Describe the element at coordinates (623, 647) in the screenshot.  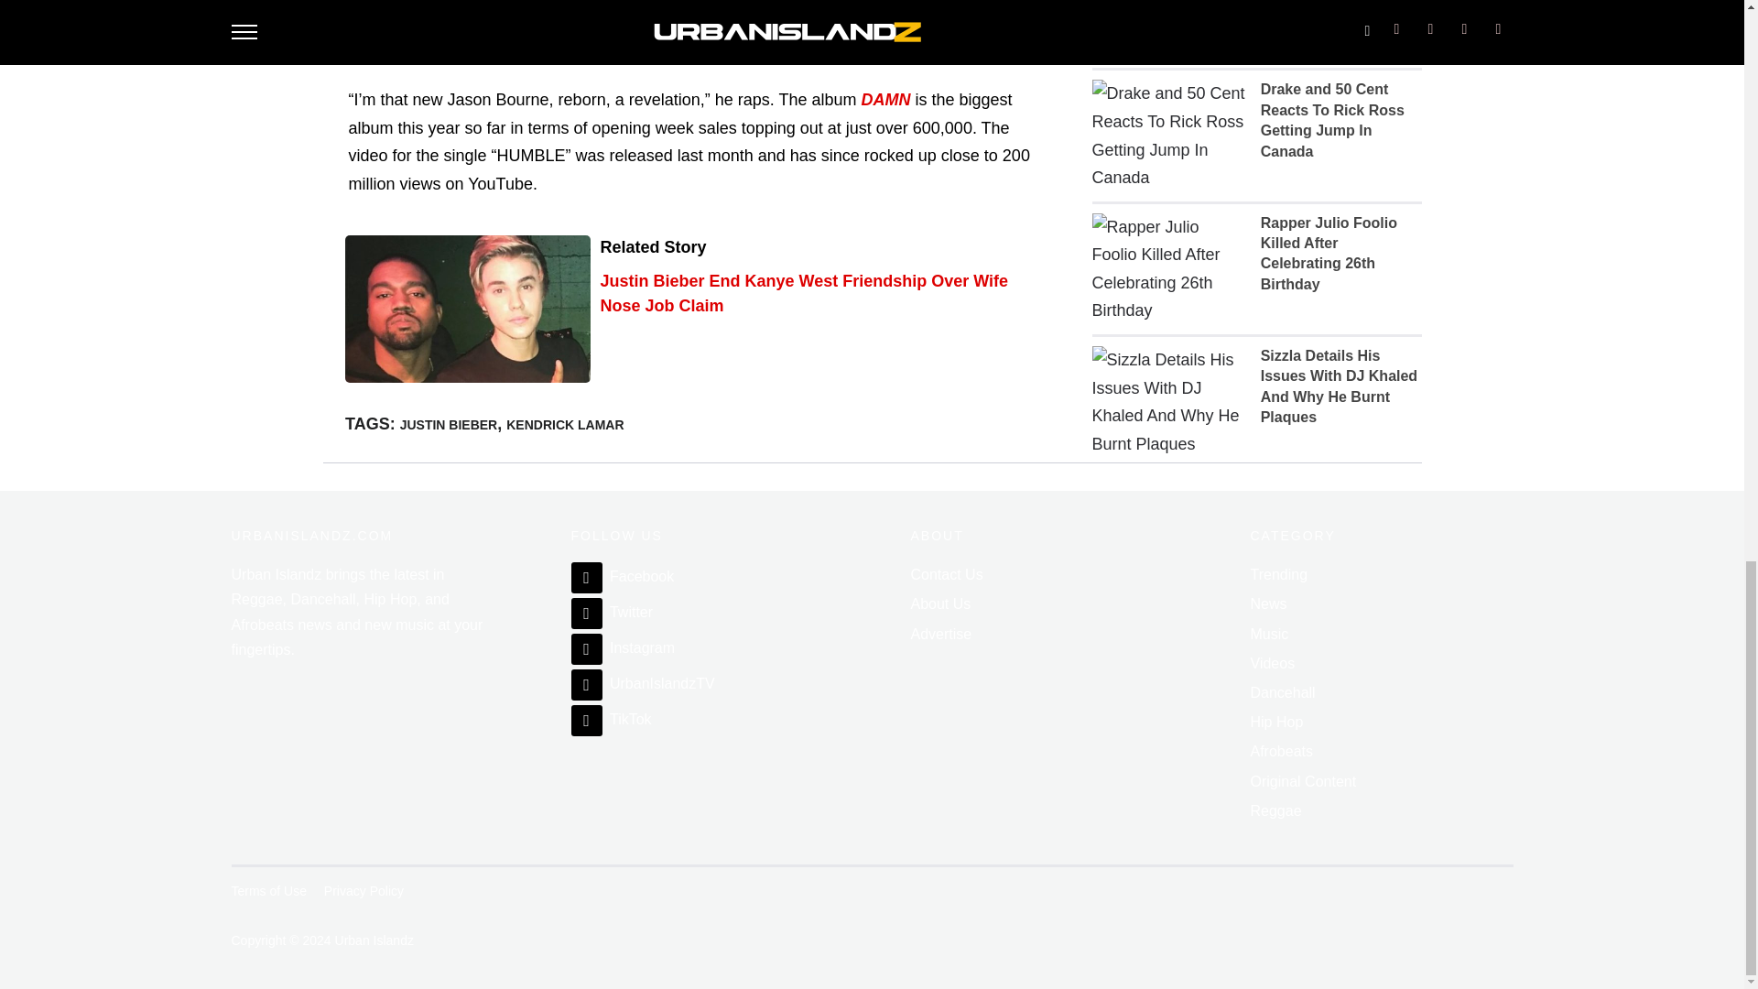
I see `Instagram` at that location.